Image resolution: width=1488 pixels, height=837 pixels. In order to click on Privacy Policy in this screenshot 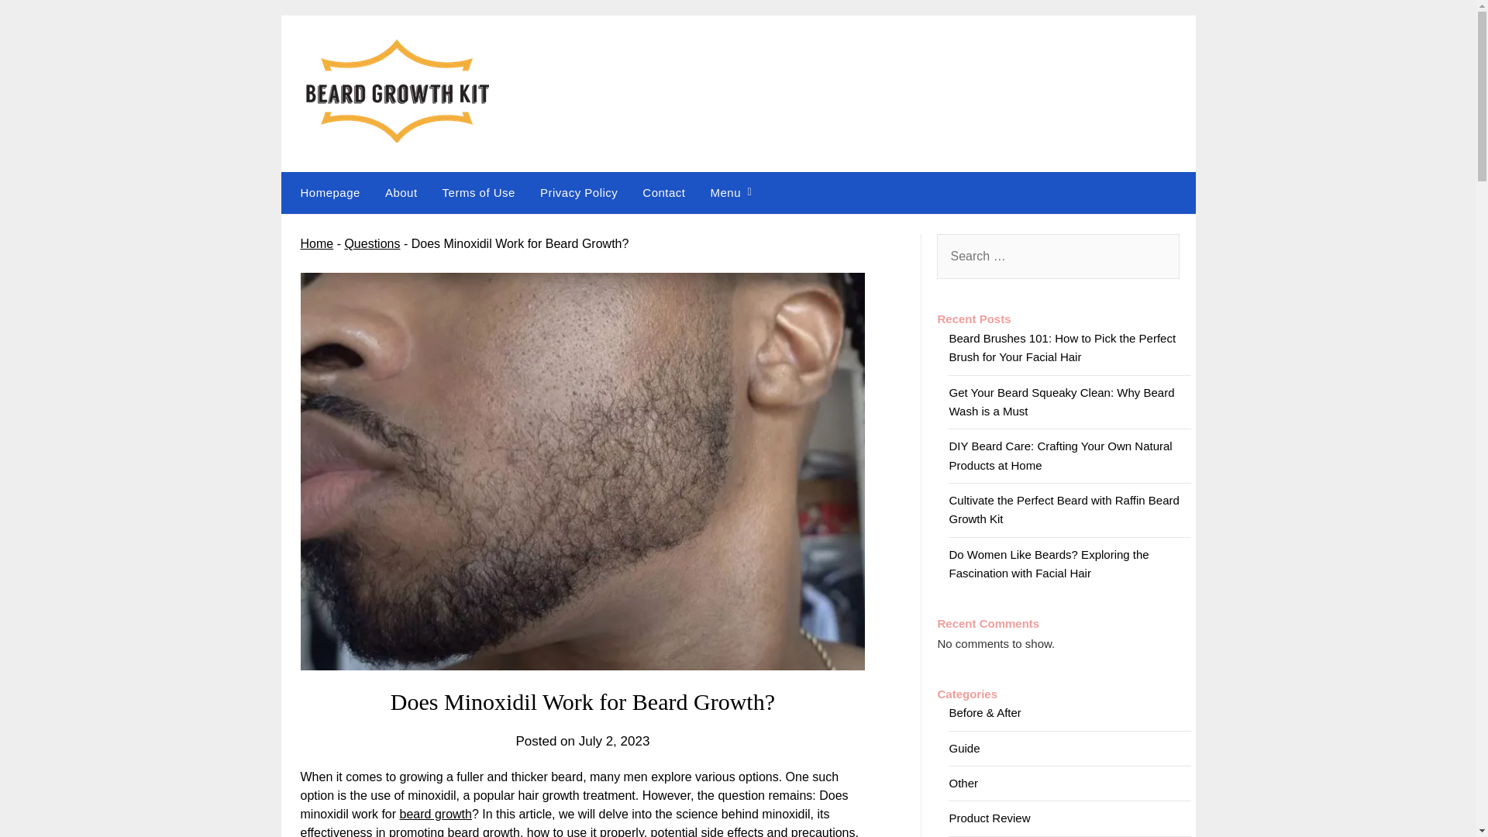, I will do `click(578, 193)`.